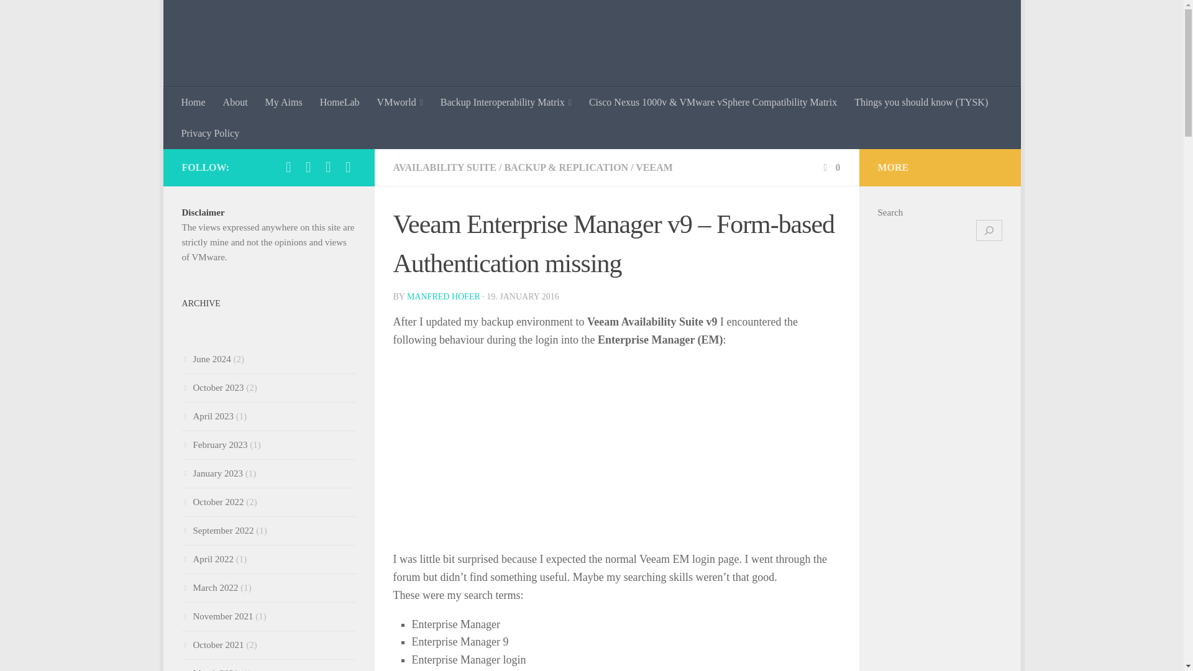 Image resolution: width=1193 pixels, height=671 pixels. What do you see at coordinates (288, 167) in the screenshot?
I see `Follow us on Twitter` at bounding box center [288, 167].